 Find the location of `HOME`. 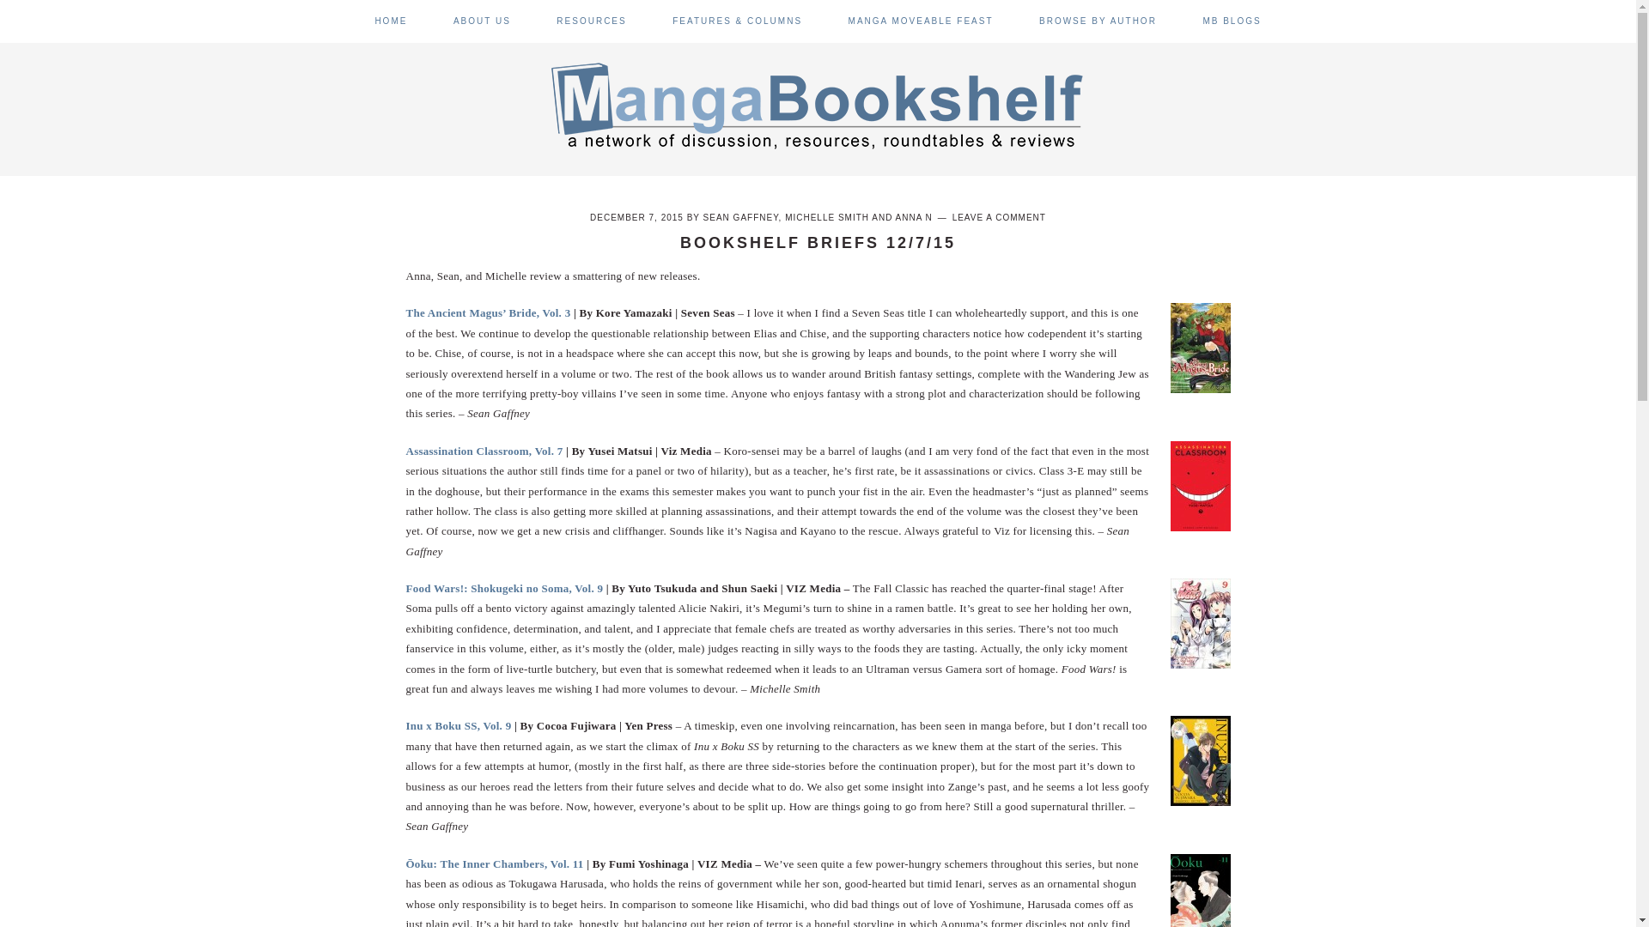

HOME is located at coordinates (390, 21).